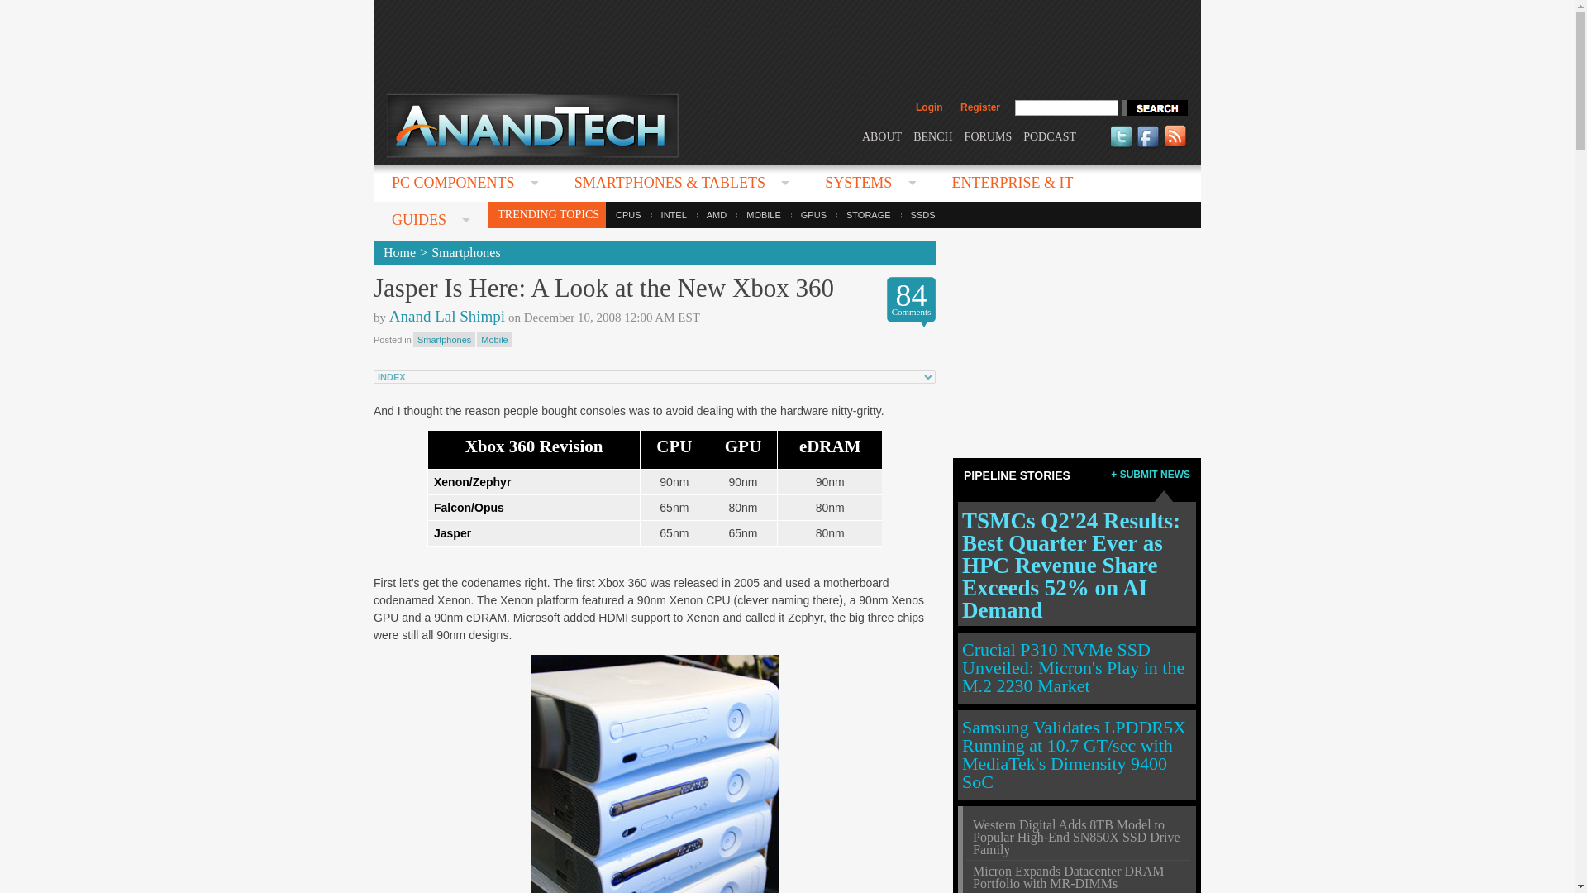 The height and width of the screenshot is (893, 1587). What do you see at coordinates (979, 107) in the screenshot?
I see `Register` at bounding box center [979, 107].